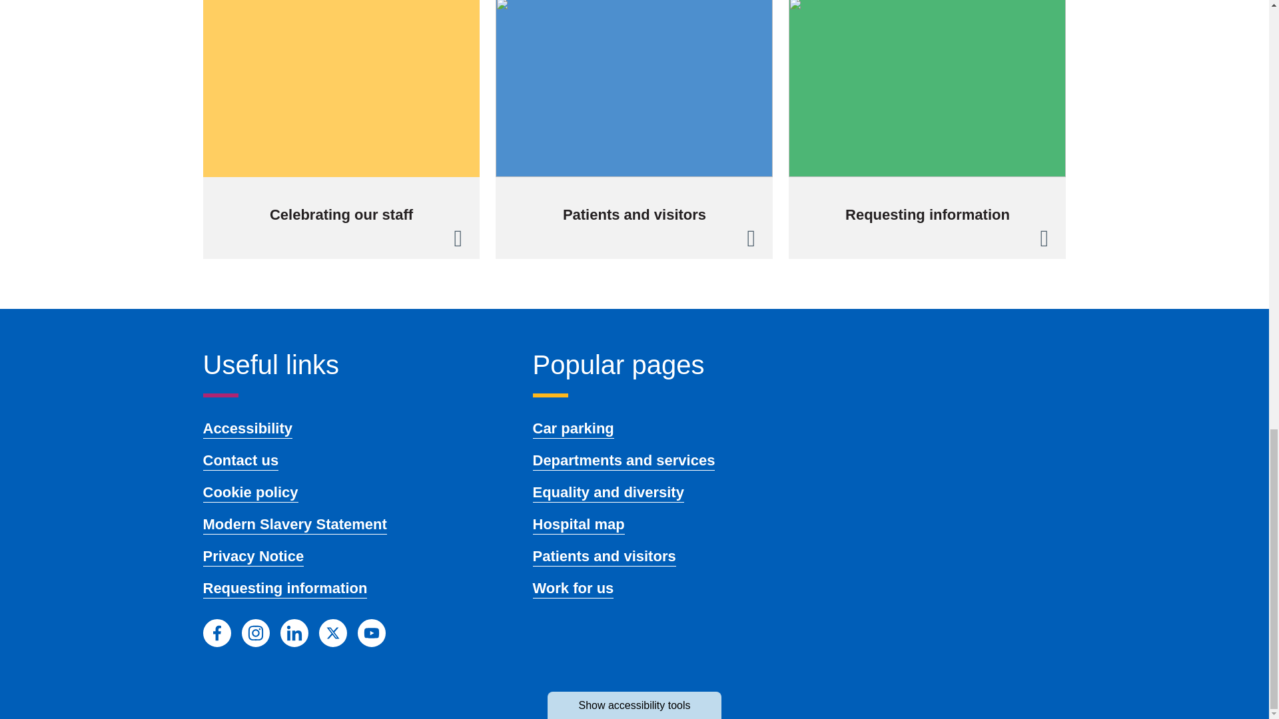 This screenshot has width=1279, height=719. Describe the element at coordinates (370, 632) in the screenshot. I see `Youtube` at that location.